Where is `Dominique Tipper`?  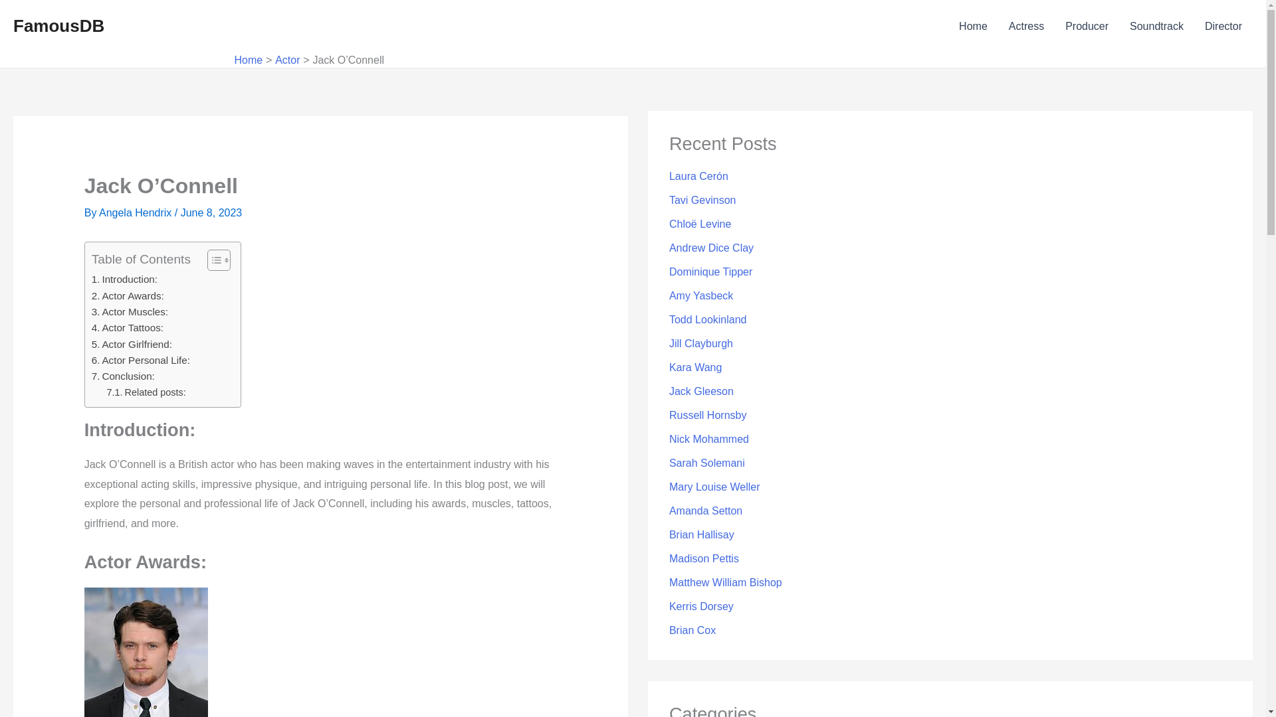
Dominique Tipper is located at coordinates (710, 271).